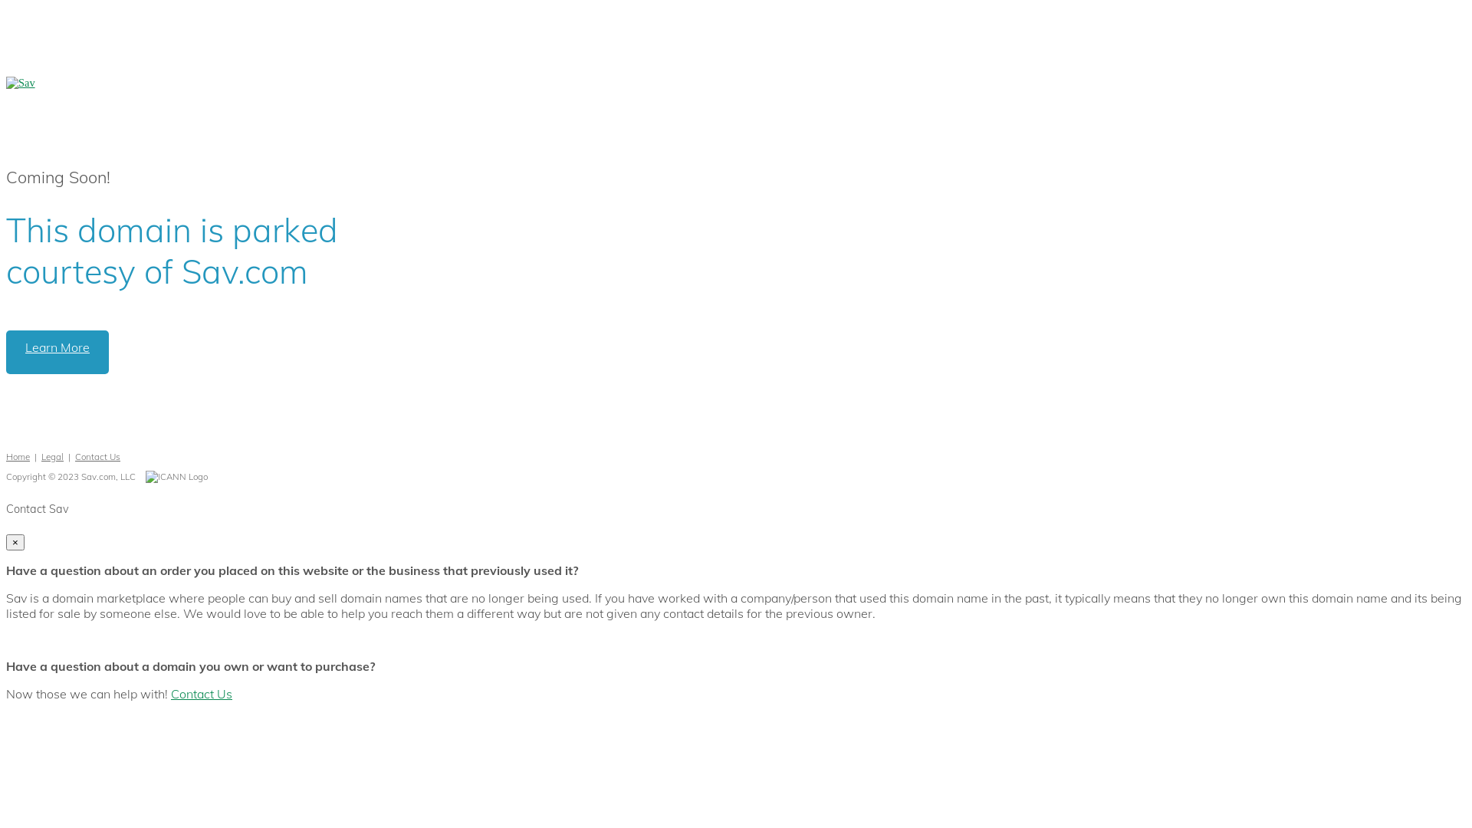 Image resolution: width=1472 pixels, height=828 pixels. I want to click on Home, so click(18, 457).